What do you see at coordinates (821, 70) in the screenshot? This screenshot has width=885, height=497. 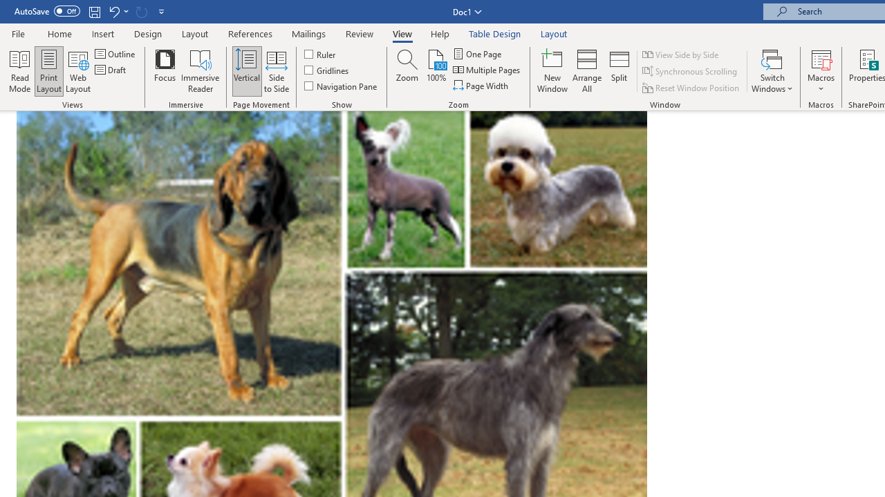 I see `Macros` at bounding box center [821, 70].